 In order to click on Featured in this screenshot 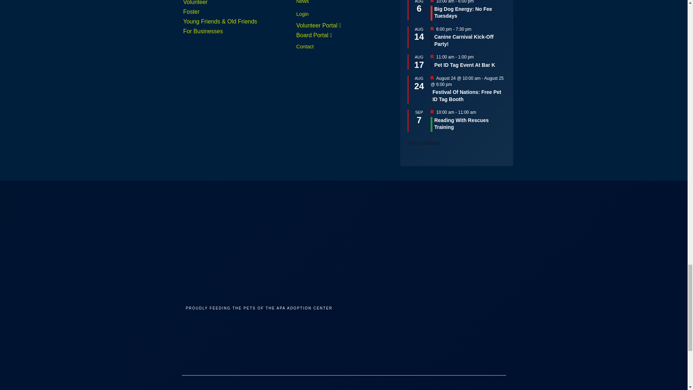, I will do `click(432, 29)`.